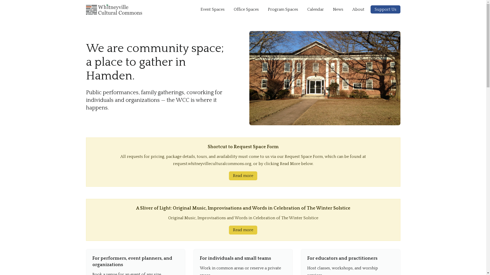  Describe the element at coordinates (246, 9) in the screenshot. I see `Office Spaces` at that location.